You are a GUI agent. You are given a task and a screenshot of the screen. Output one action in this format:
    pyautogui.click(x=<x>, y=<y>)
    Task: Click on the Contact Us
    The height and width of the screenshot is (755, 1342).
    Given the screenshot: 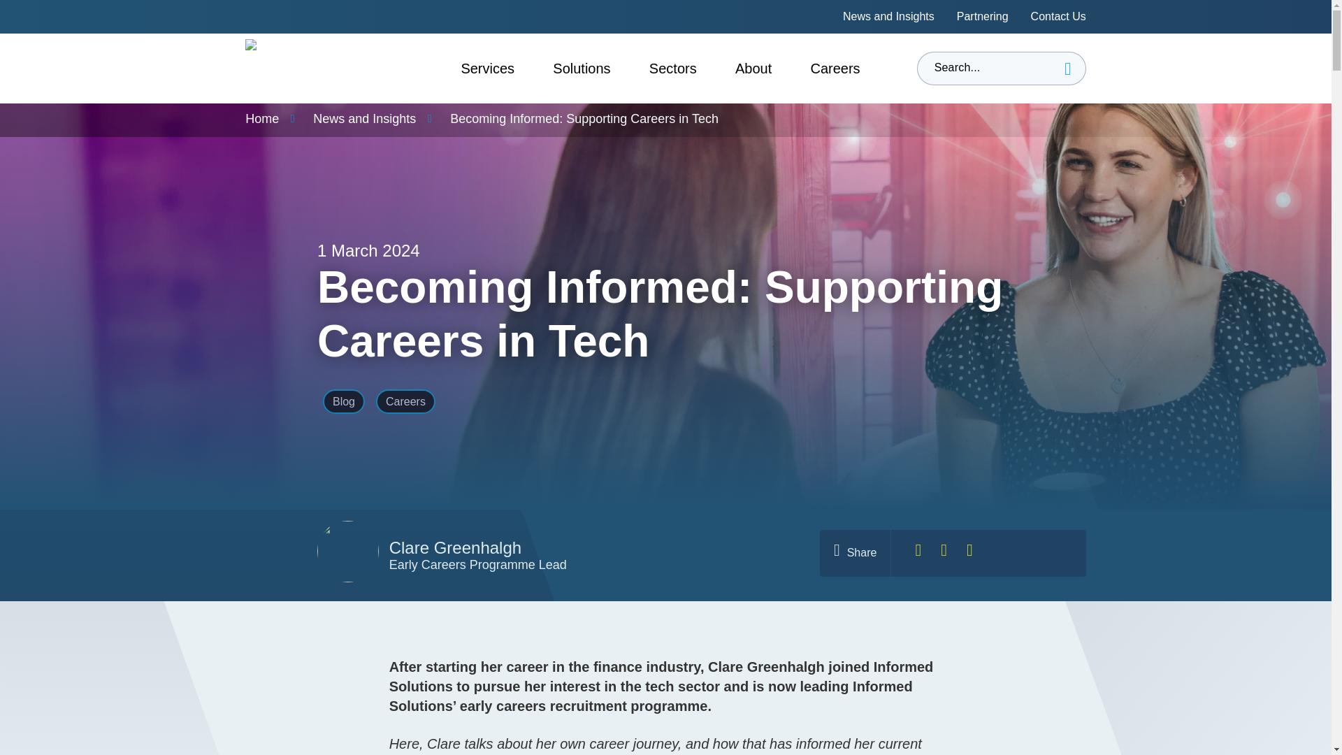 What is the action you would take?
    pyautogui.click(x=1058, y=17)
    